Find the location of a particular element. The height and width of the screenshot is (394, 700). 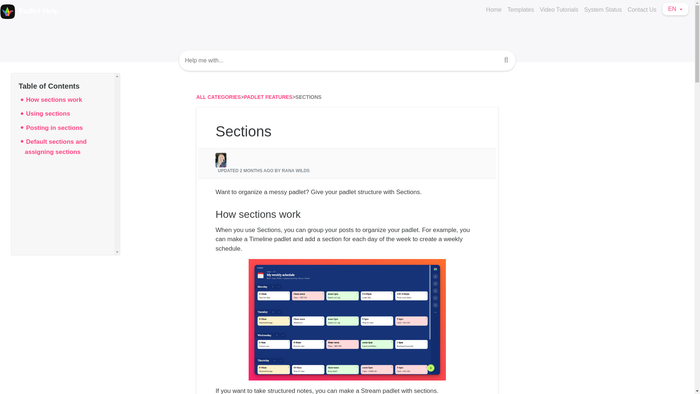

Home is located at coordinates (494, 9).